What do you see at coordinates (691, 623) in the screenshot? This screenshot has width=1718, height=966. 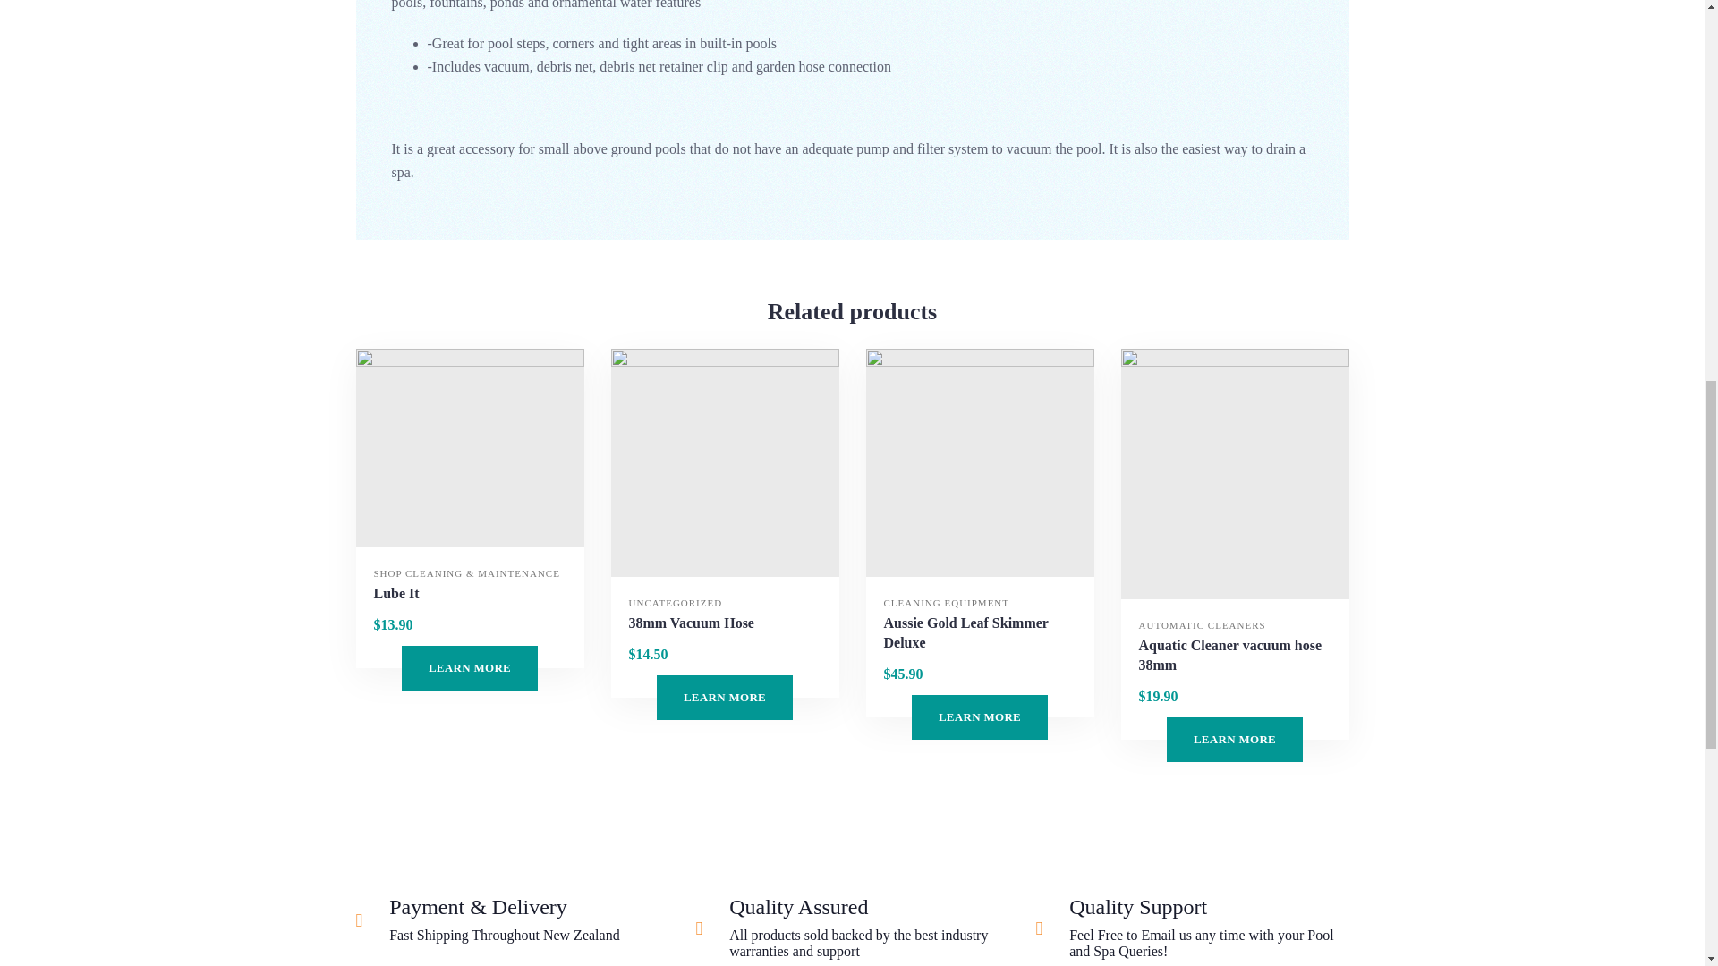 I see `38mm Vacuum Hose` at bounding box center [691, 623].